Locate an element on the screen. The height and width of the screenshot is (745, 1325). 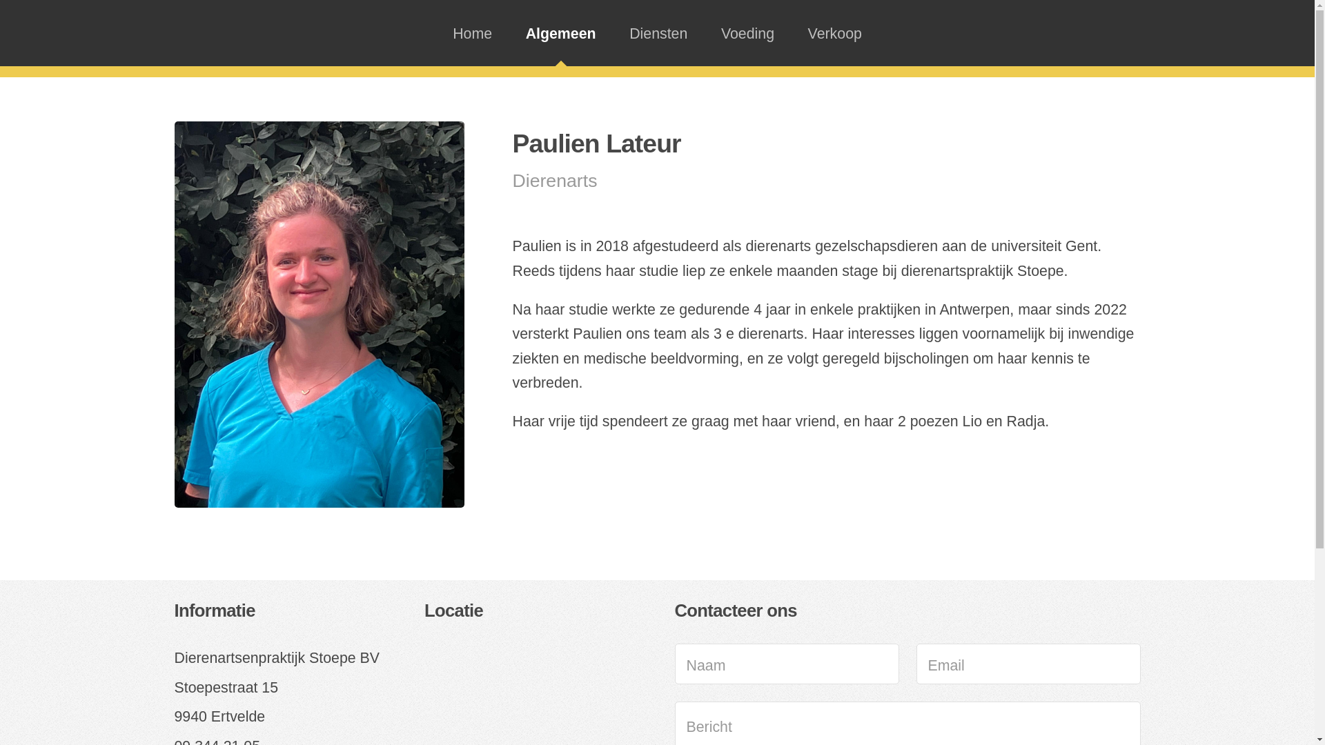
Home is located at coordinates (472, 33).